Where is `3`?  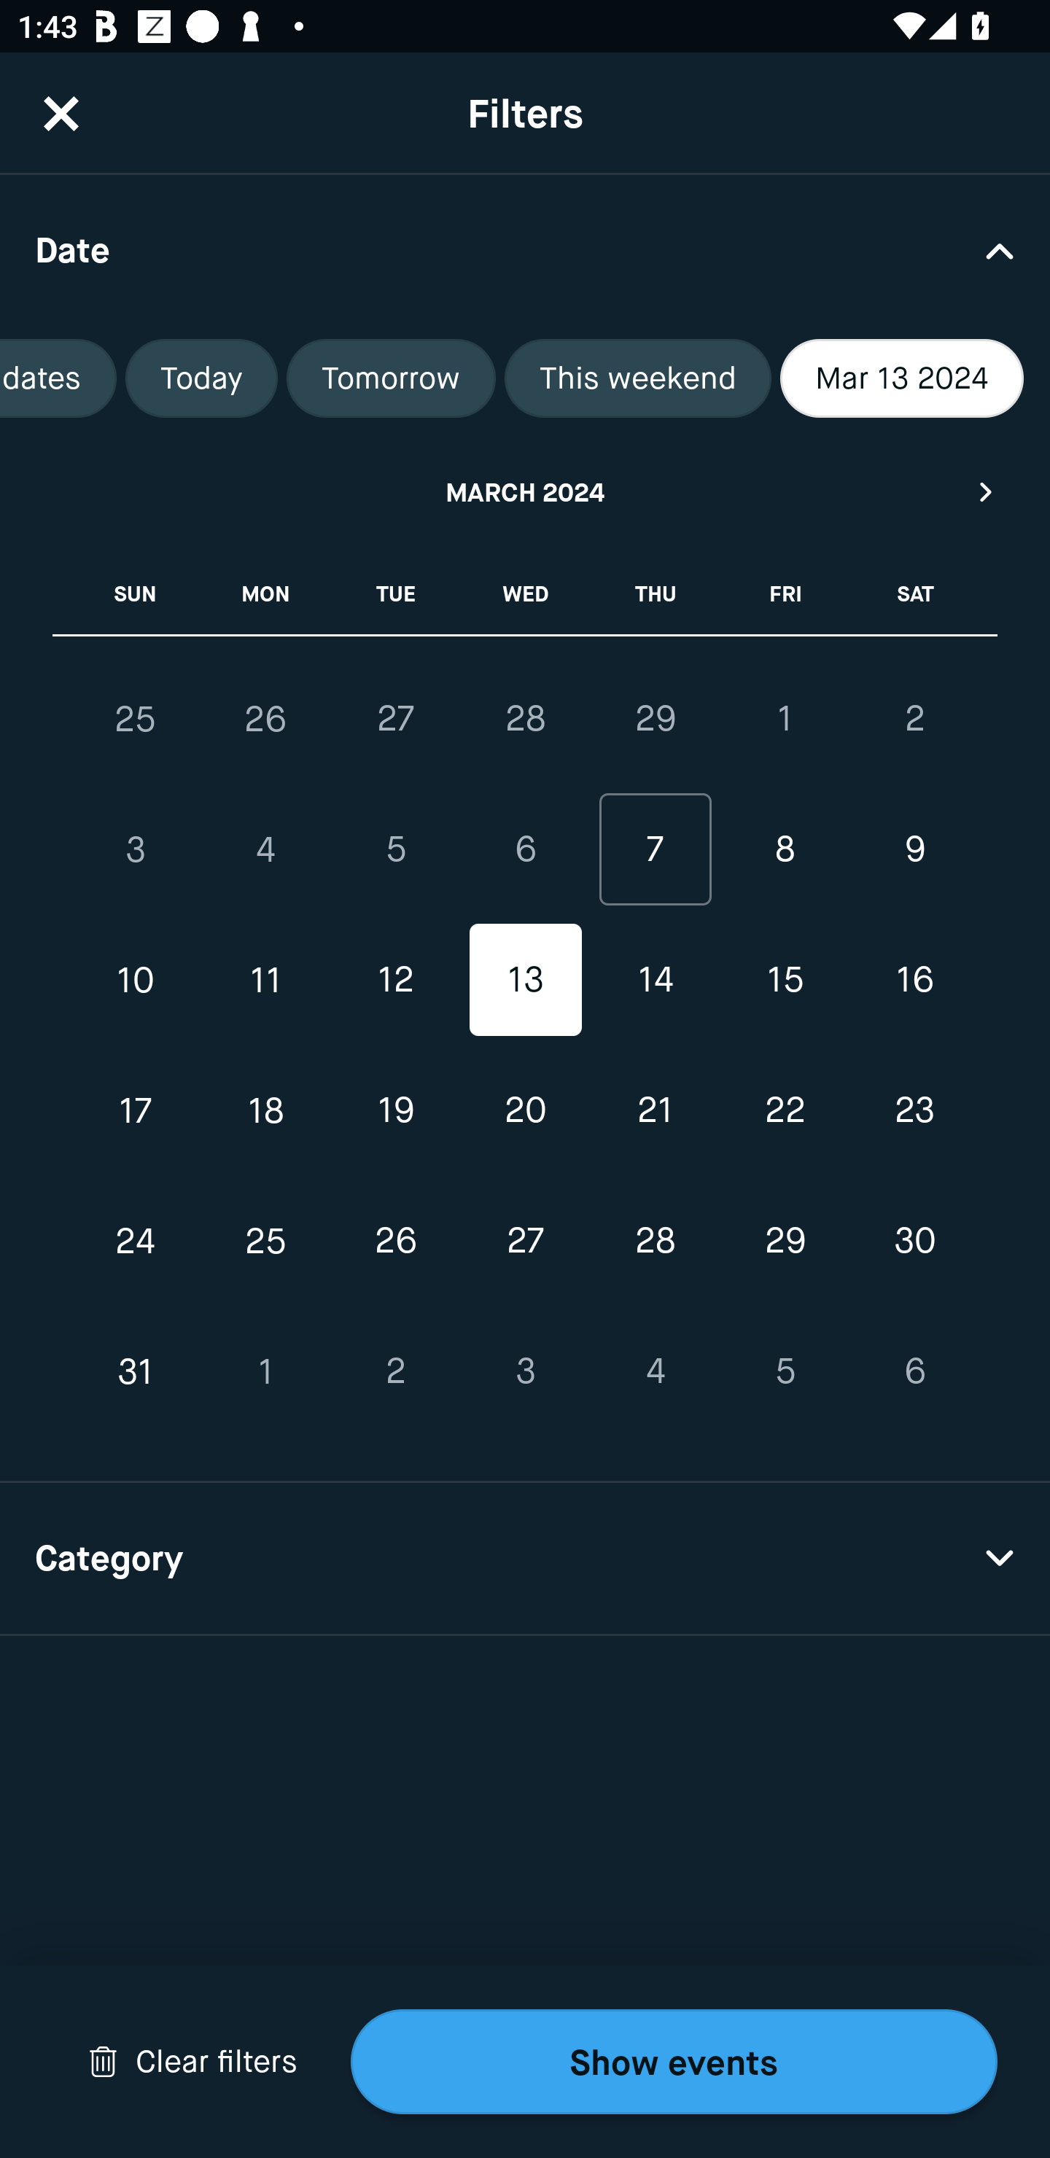 3 is located at coordinates (525, 1371).